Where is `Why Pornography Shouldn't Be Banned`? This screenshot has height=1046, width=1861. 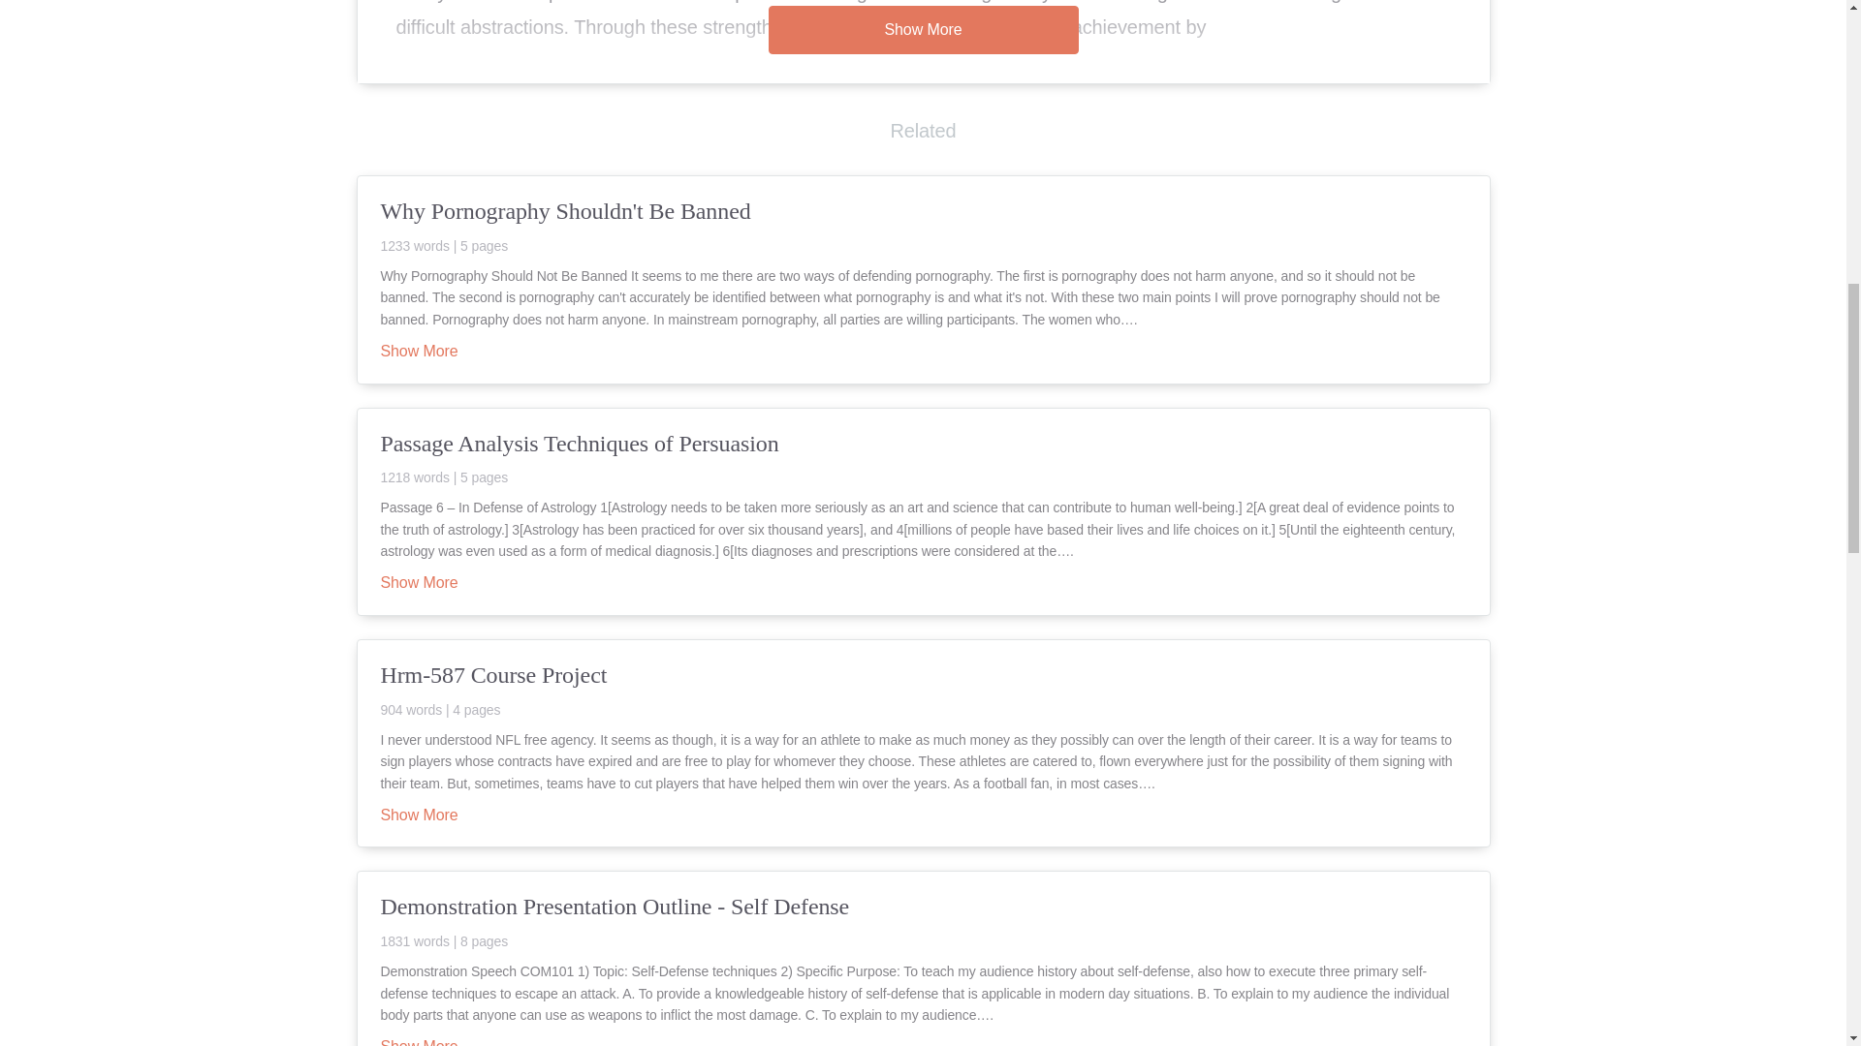 Why Pornography Shouldn't Be Banned is located at coordinates (923, 225).